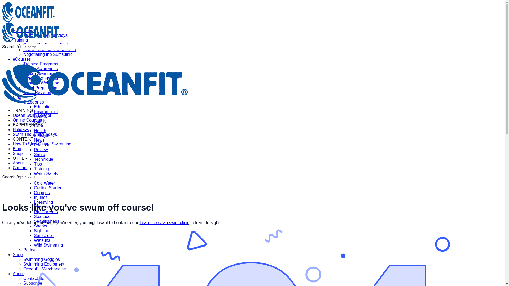  Describe the element at coordinates (21, 130) in the screenshot. I see `Holidays` at that location.